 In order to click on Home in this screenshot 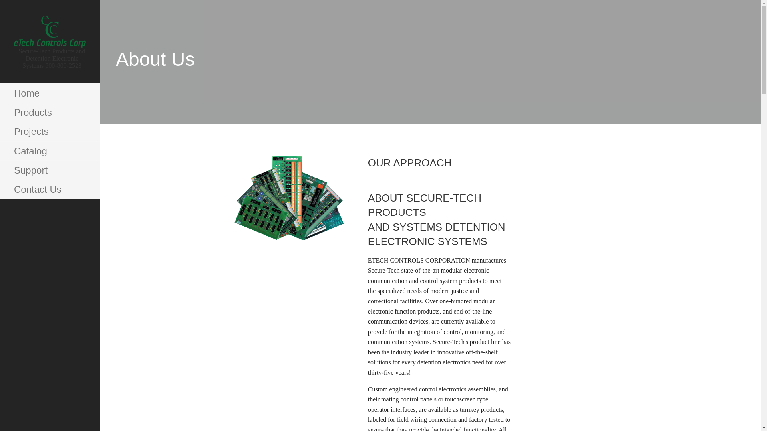, I will do `click(50, 93)`.